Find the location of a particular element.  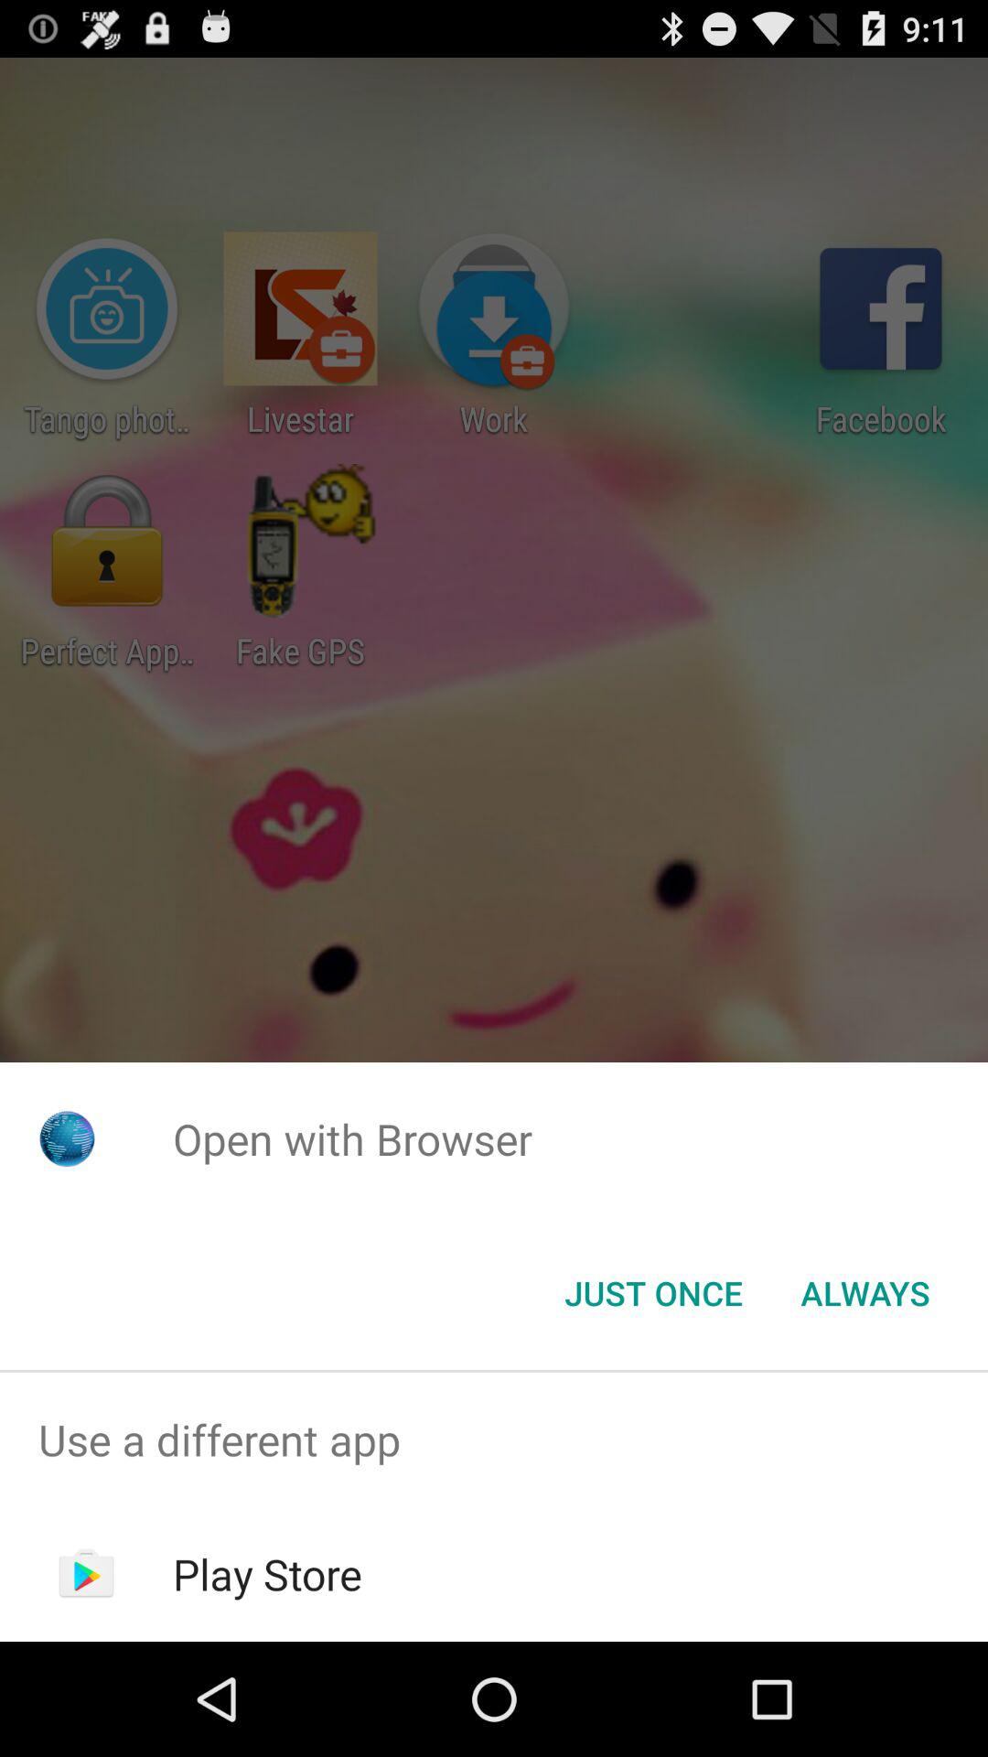

jump to play store item is located at coordinates (267, 1574).